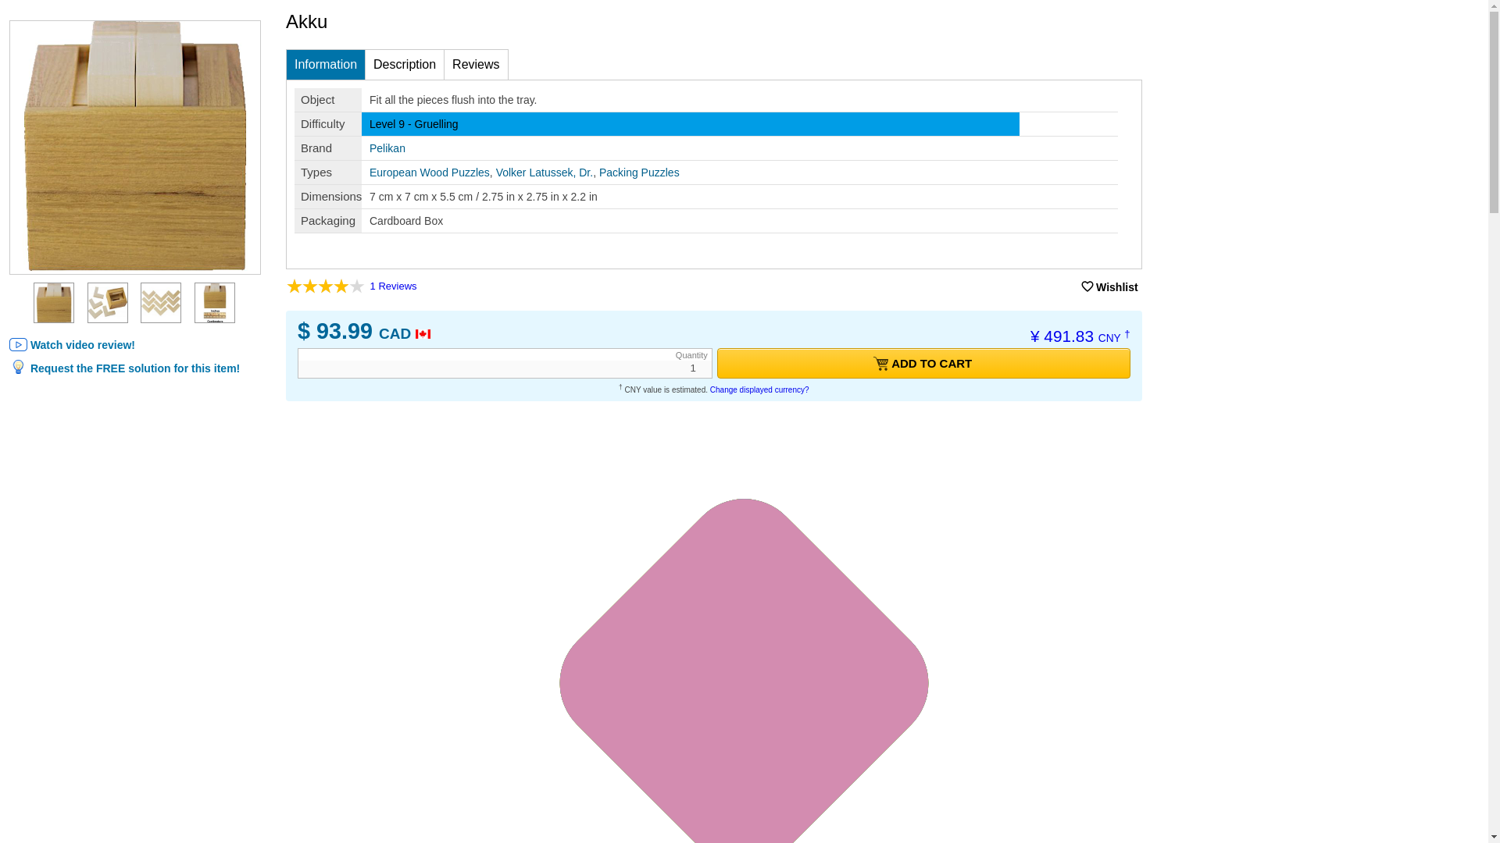  What do you see at coordinates (161, 302) in the screenshot?
I see `Akku` at bounding box center [161, 302].